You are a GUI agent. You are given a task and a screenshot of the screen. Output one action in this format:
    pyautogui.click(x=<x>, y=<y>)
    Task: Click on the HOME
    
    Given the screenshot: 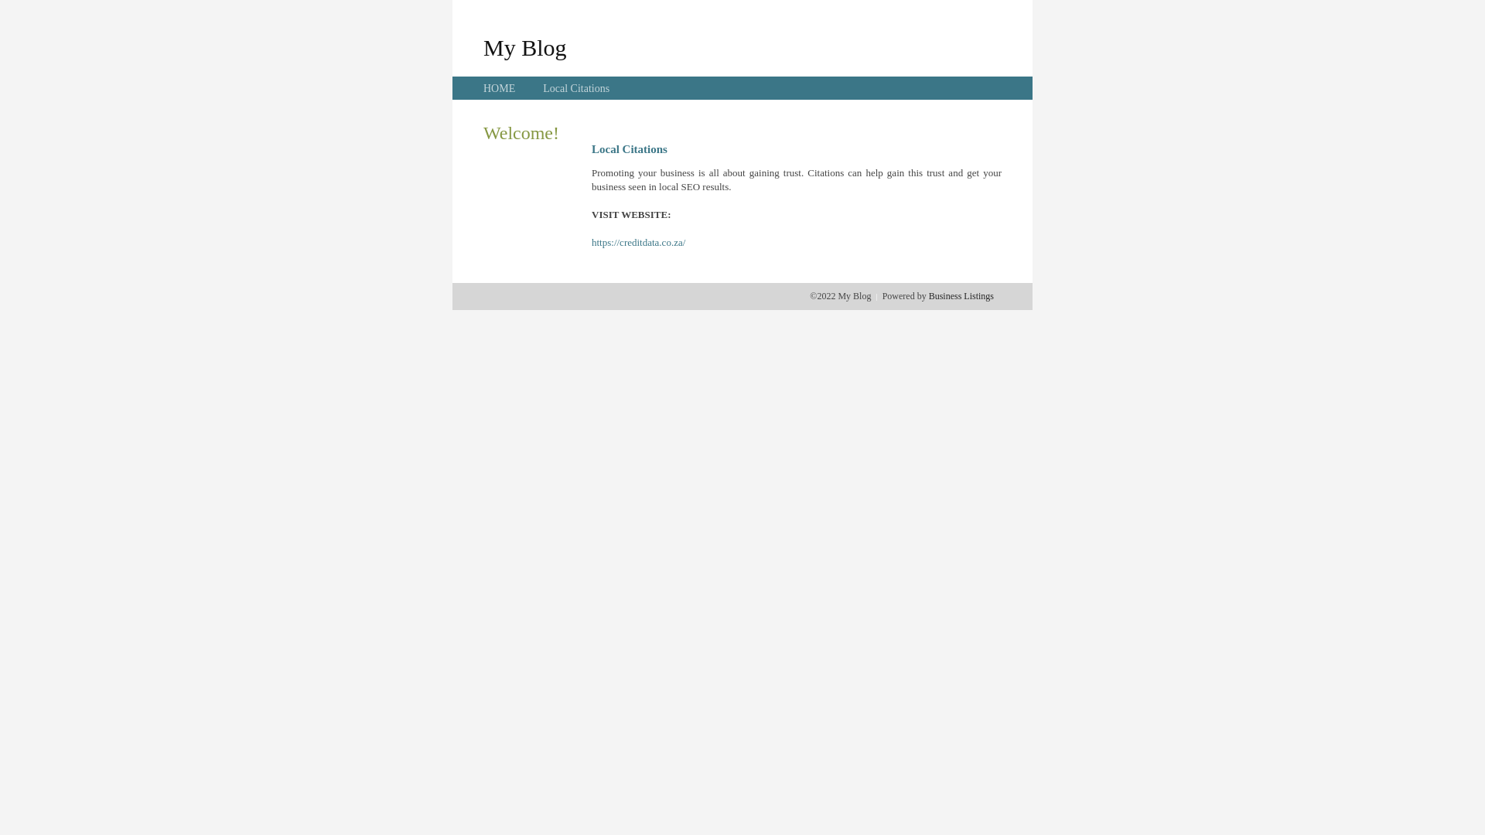 What is the action you would take?
    pyautogui.click(x=500, y=88)
    